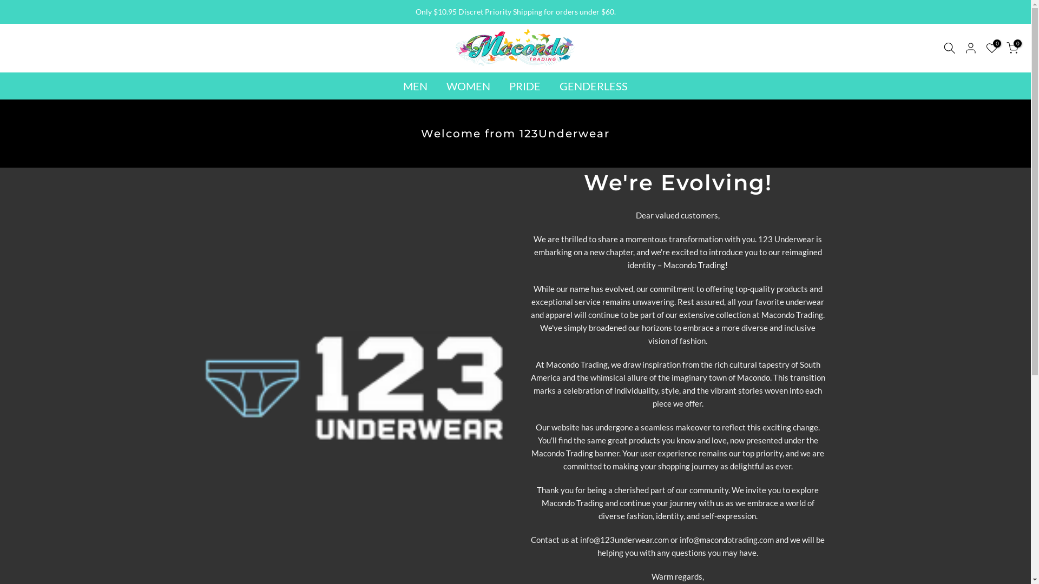 The width and height of the screenshot is (1039, 584). Describe the element at coordinates (416, 86) in the screenshot. I see `MEN` at that location.